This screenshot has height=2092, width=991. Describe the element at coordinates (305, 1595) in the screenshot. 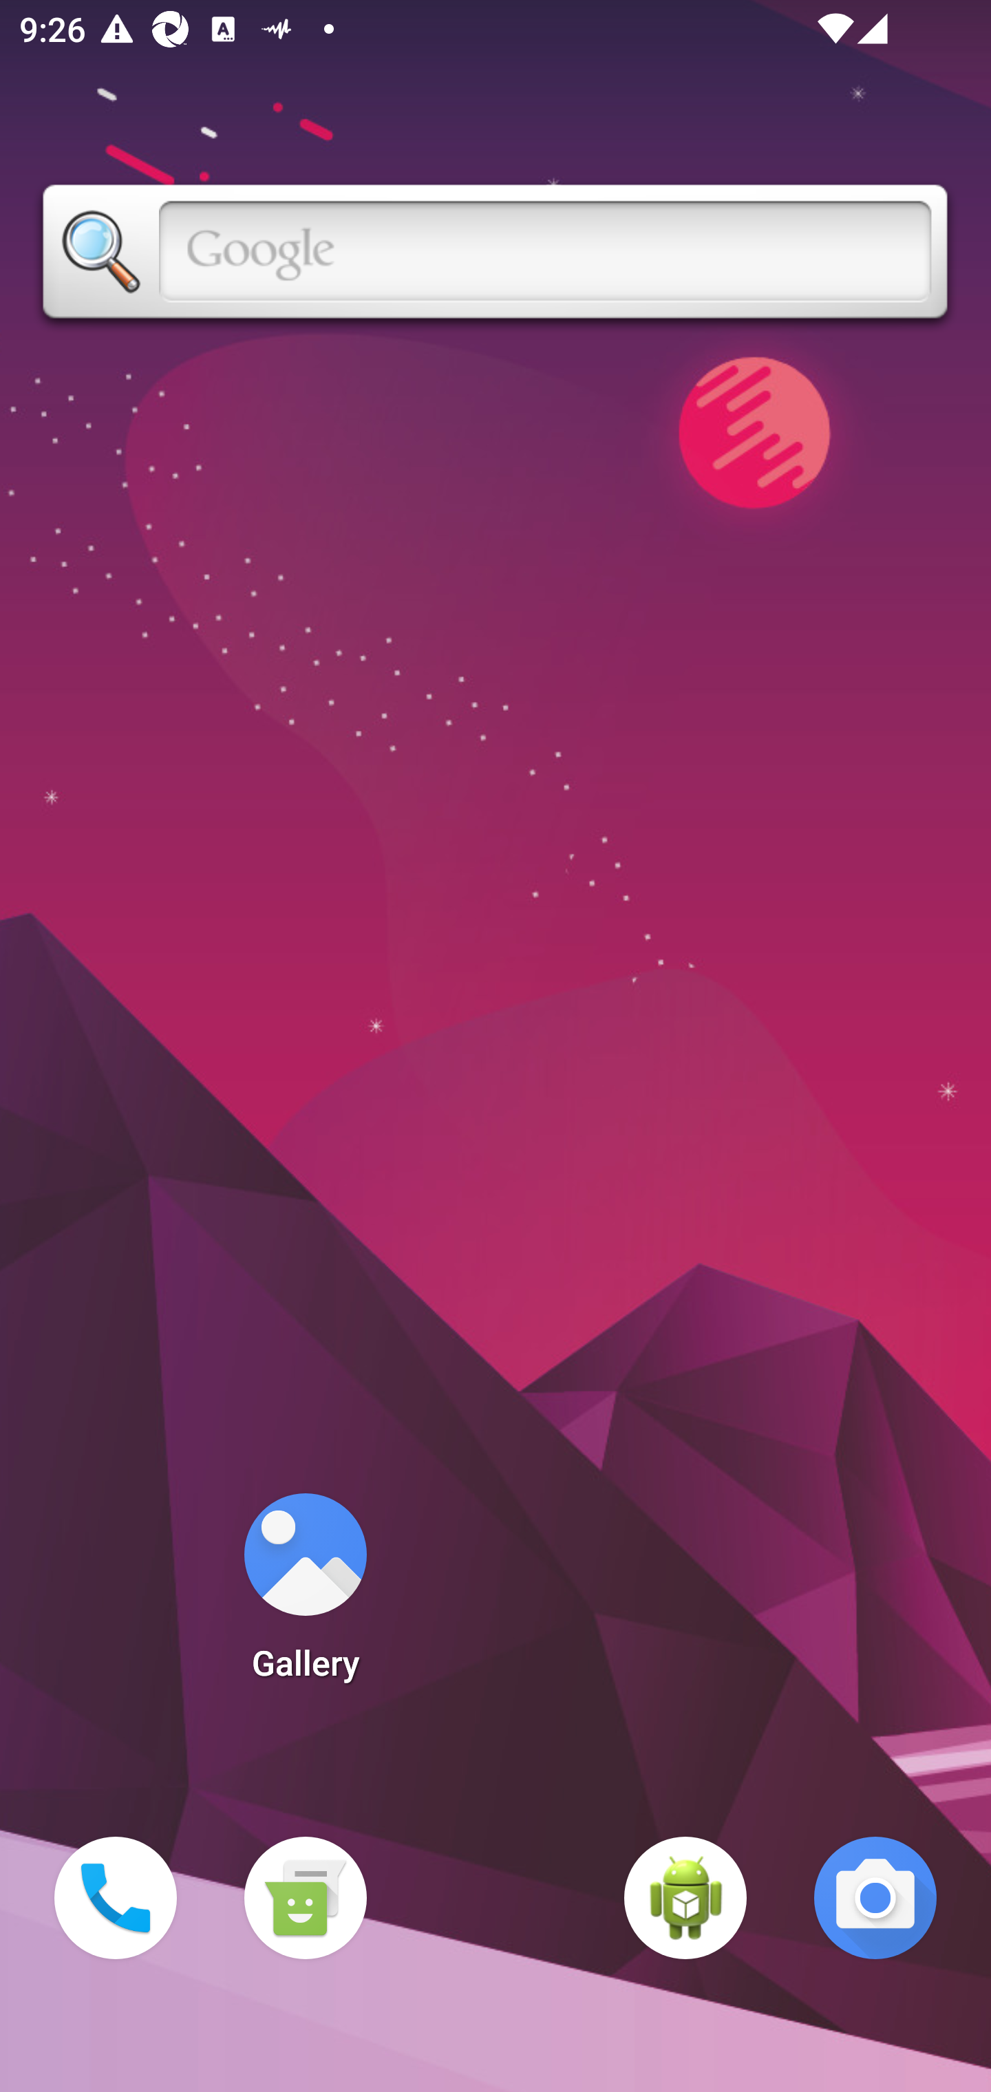

I see `Gallery` at that location.